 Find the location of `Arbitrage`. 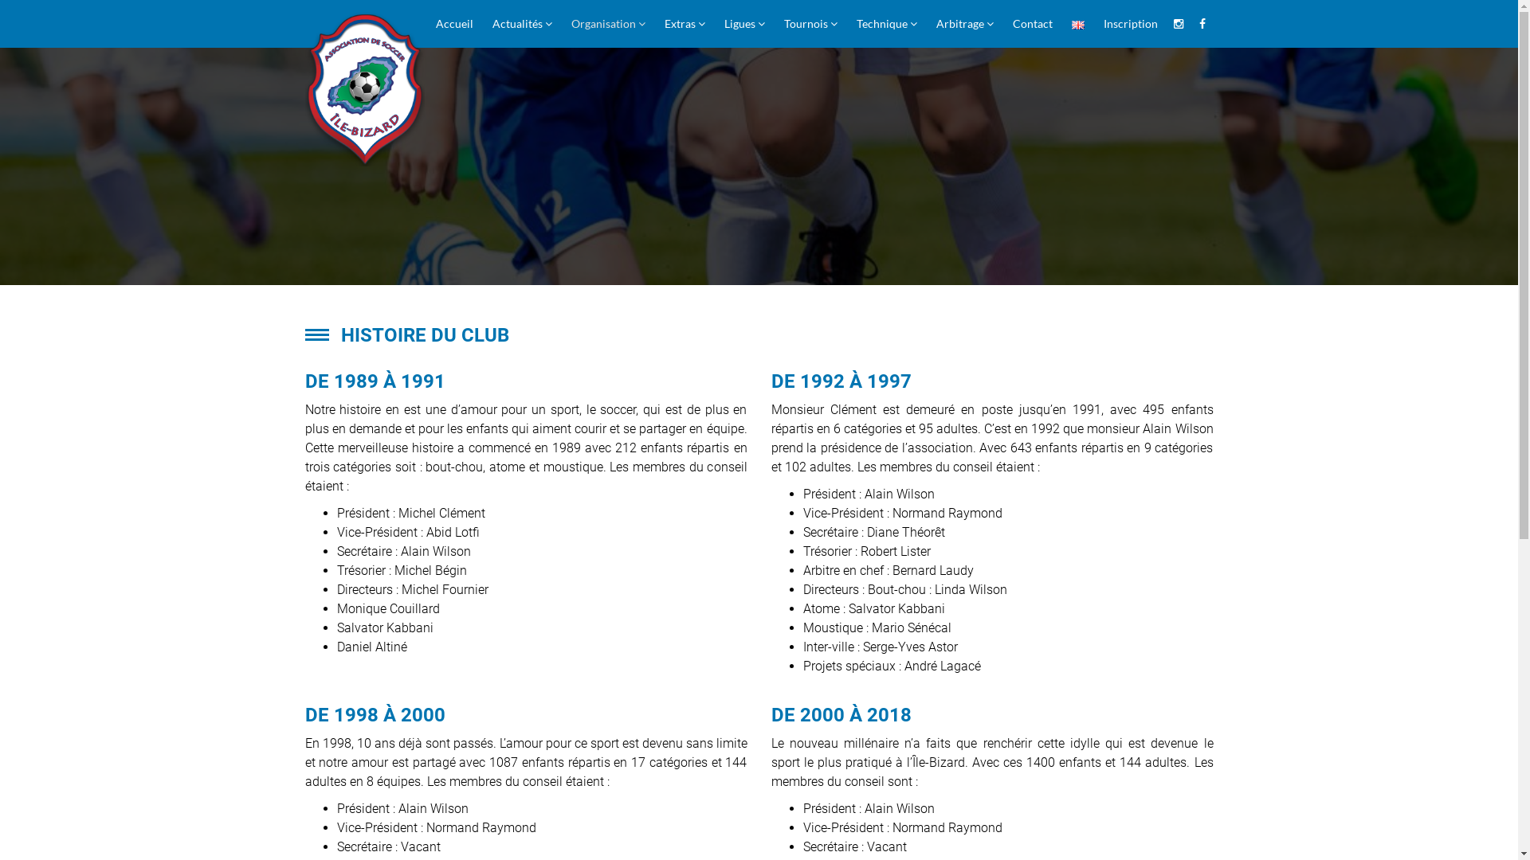

Arbitrage is located at coordinates (964, 24).